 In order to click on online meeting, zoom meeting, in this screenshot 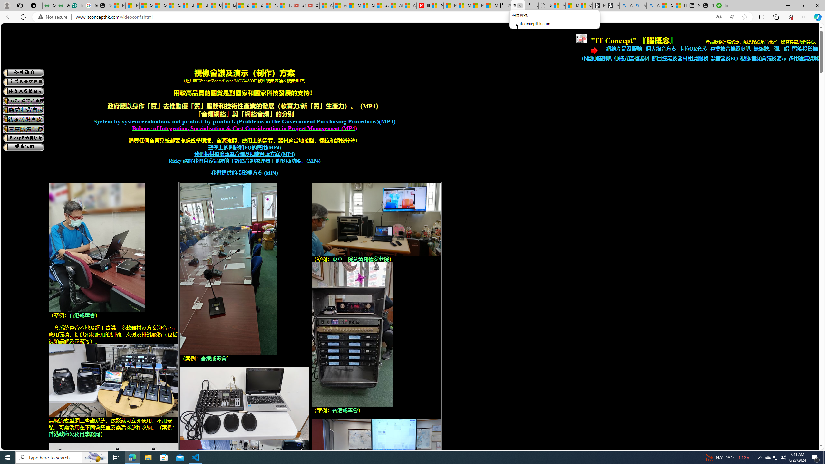, I will do `click(113, 381)`.